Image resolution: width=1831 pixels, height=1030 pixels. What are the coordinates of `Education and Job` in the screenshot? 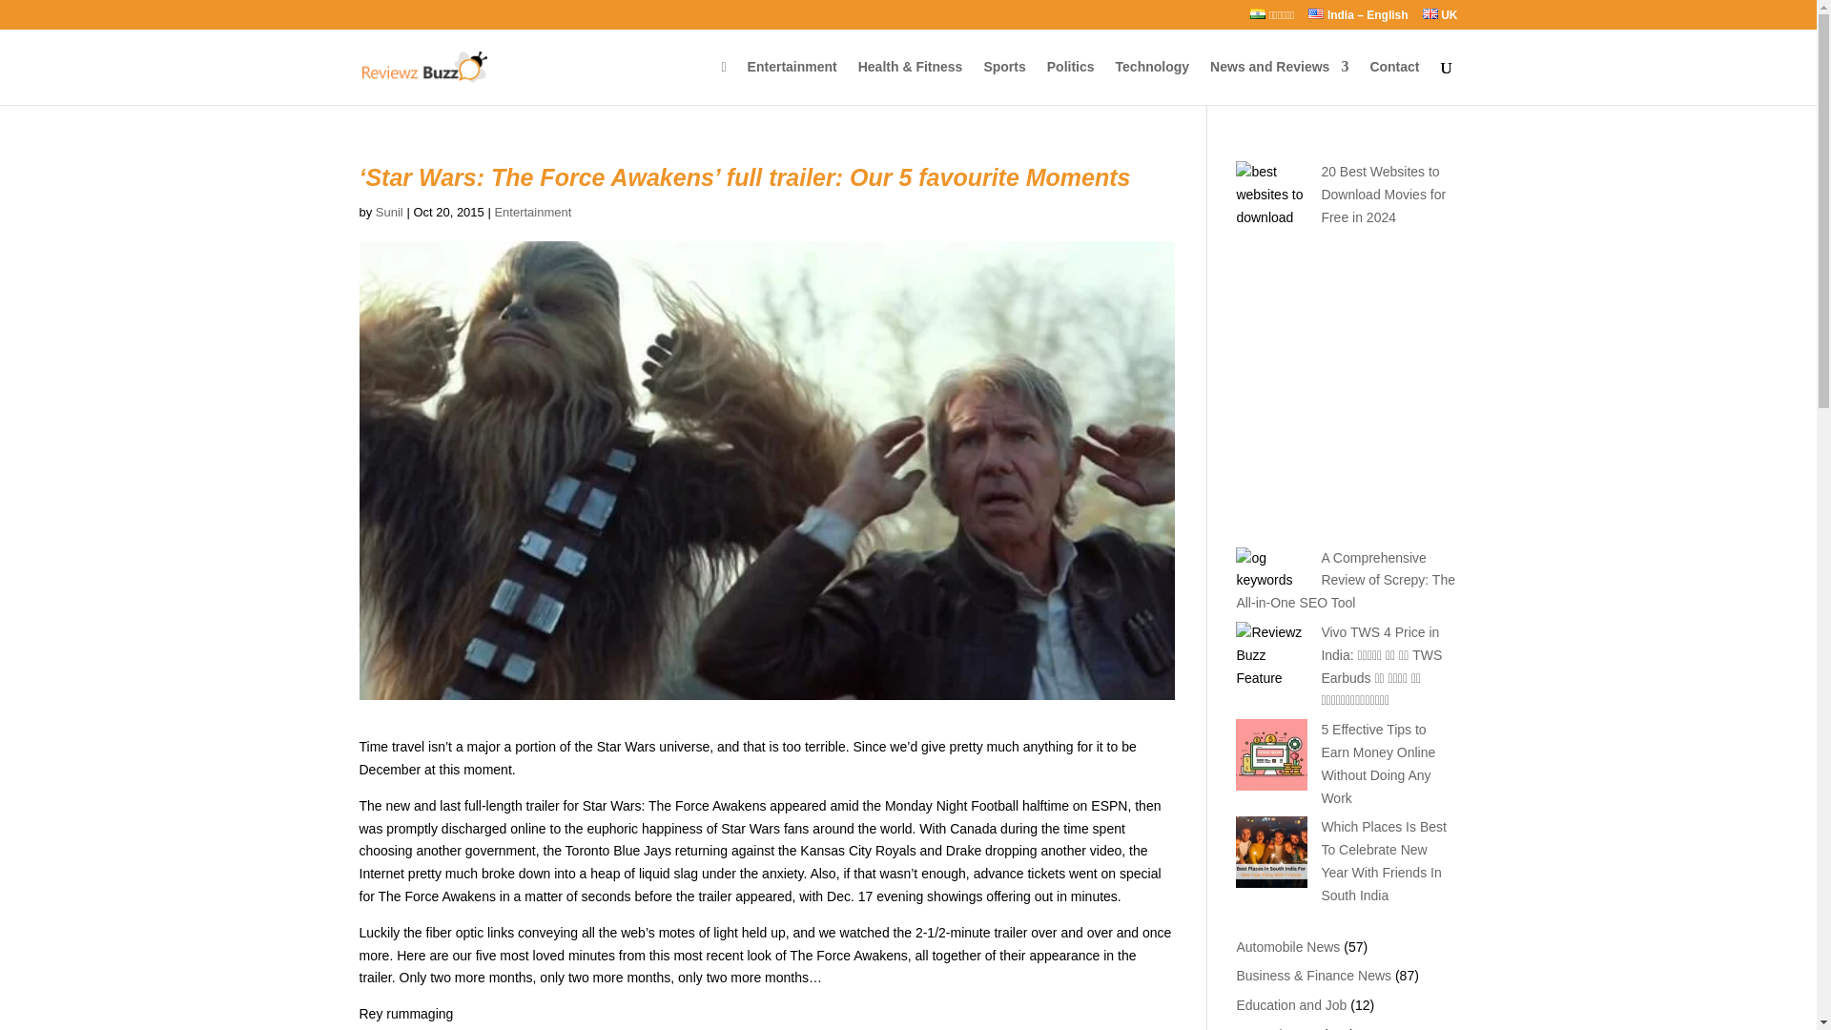 It's located at (1291, 1005).